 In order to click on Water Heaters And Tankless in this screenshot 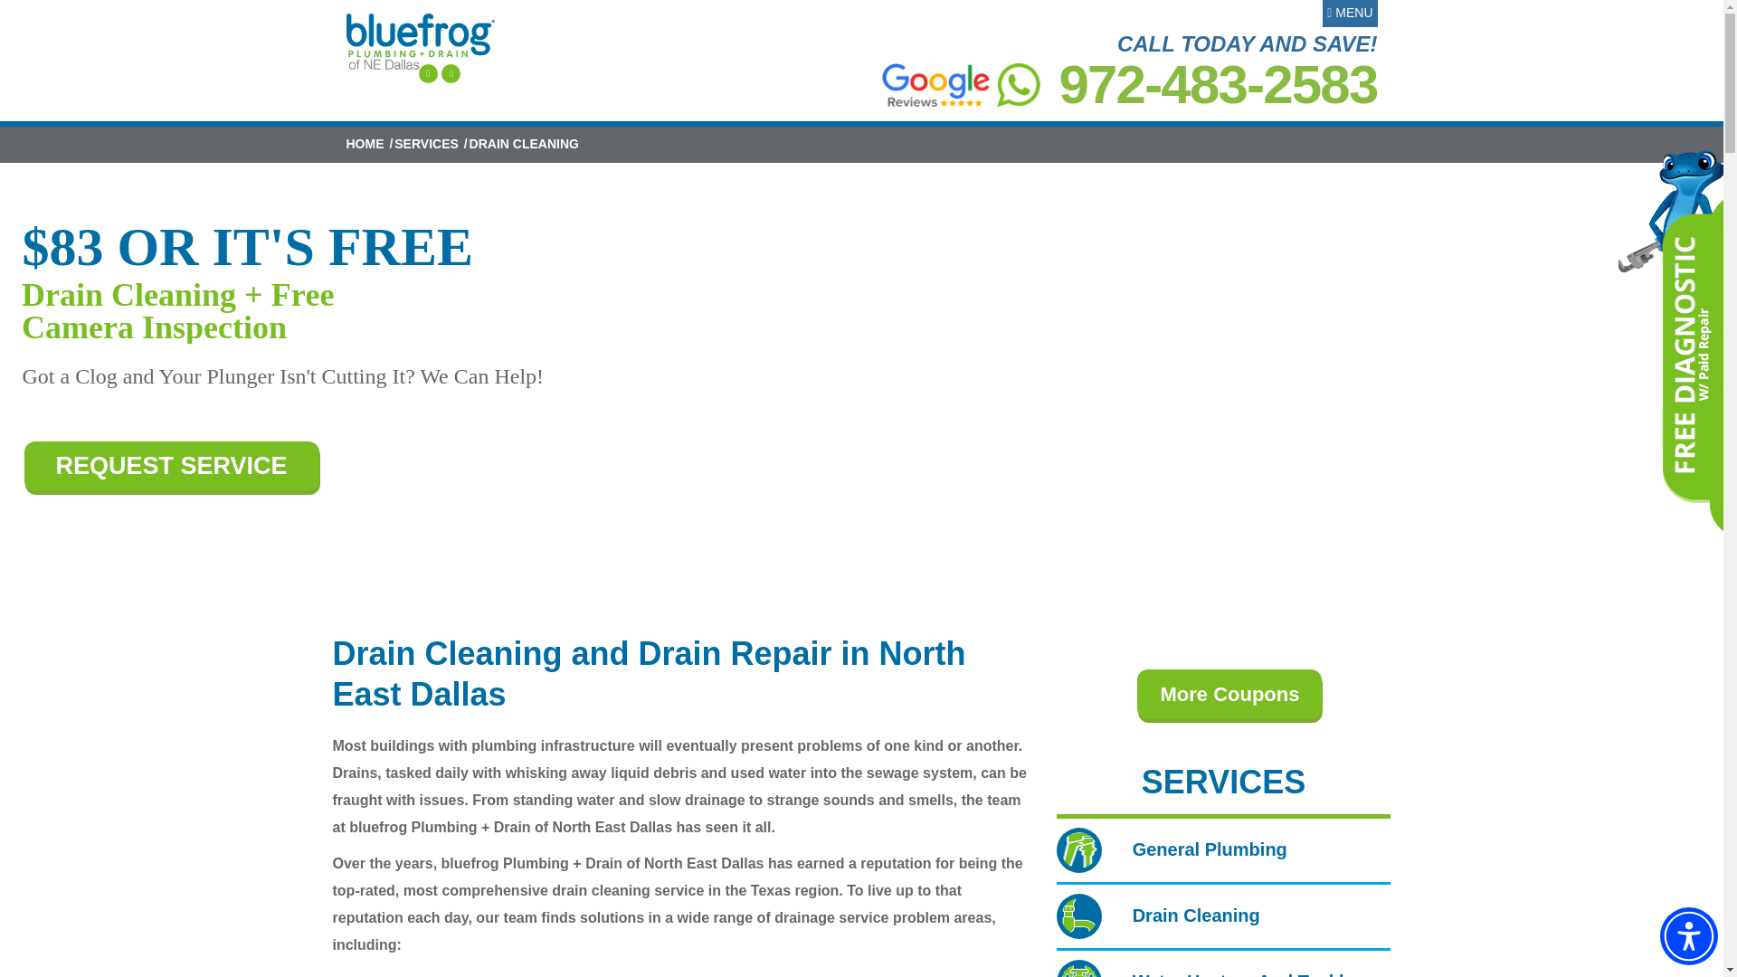, I will do `click(1214, 975)`.